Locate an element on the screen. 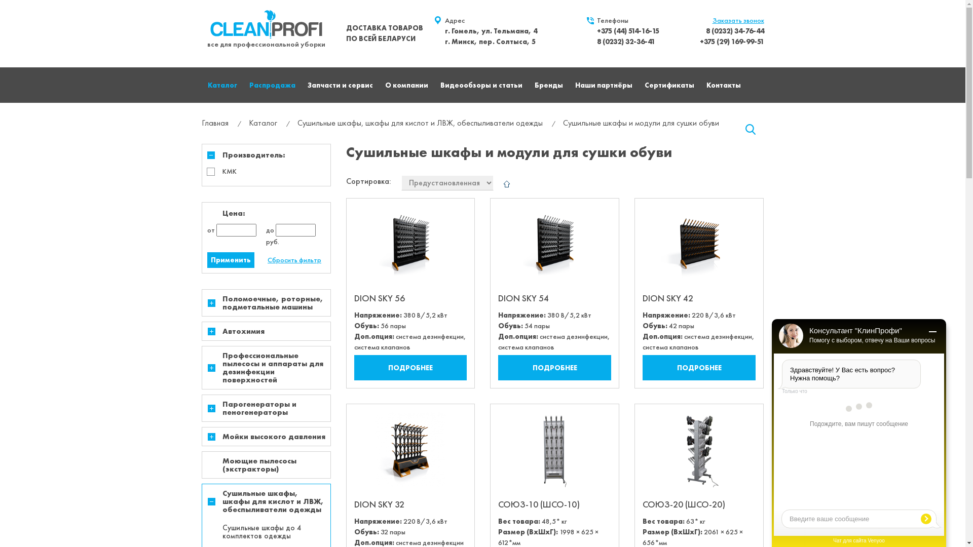 The width and height of the screenshot is (973, 547). DION SKY 32 is located at coordinates (379, 504).